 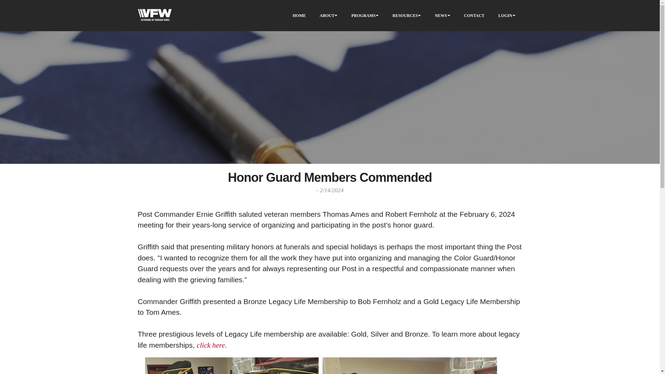 What do you see at coordinates (505, 15) in the screenshot?
I see `LOGIN` at bounding box center [505, 15].